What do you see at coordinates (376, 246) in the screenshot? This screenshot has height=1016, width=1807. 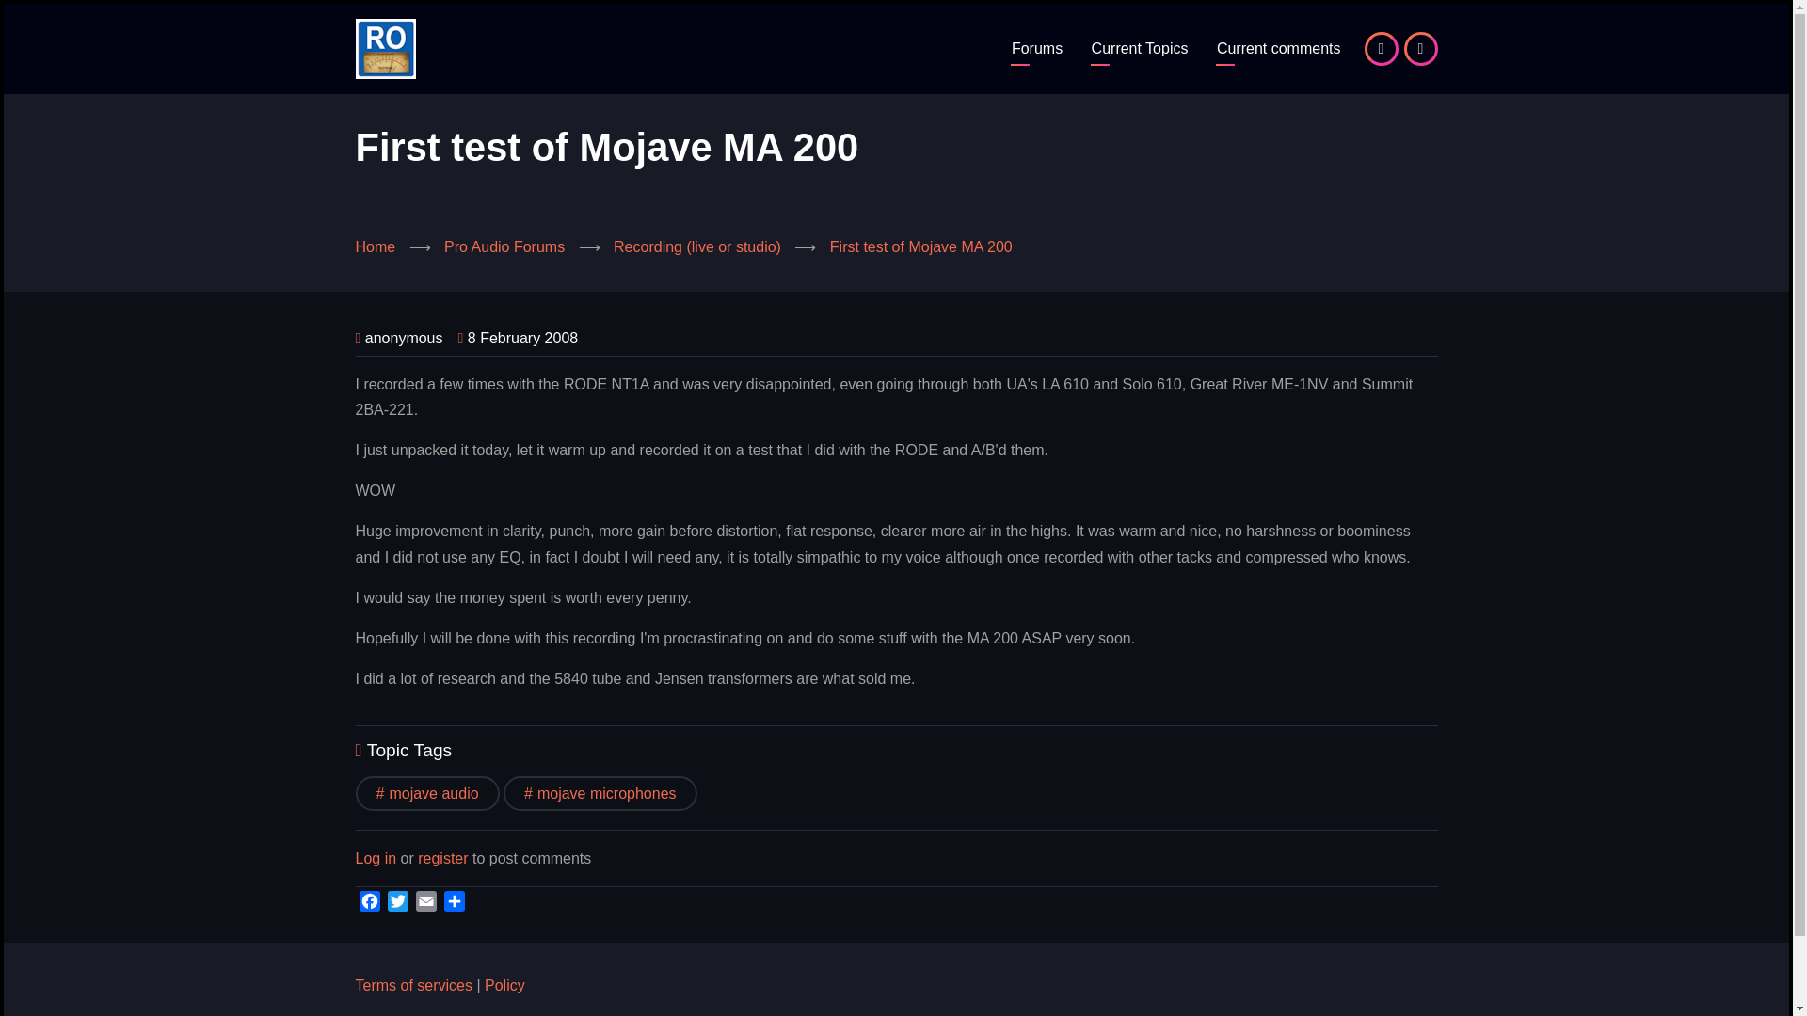 I see `Home` at bounding box center [376, 246].